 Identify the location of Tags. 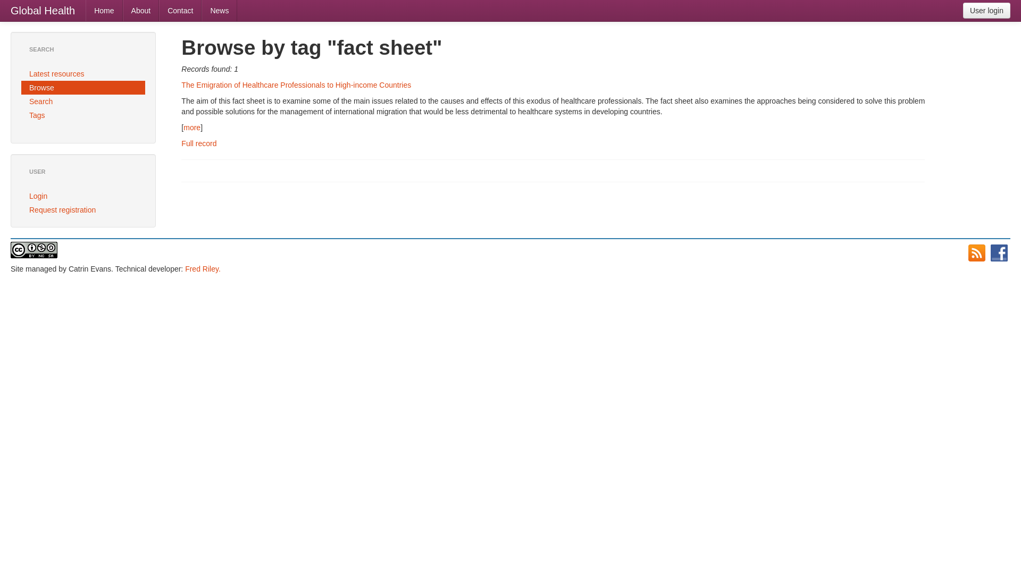
(83, 115).